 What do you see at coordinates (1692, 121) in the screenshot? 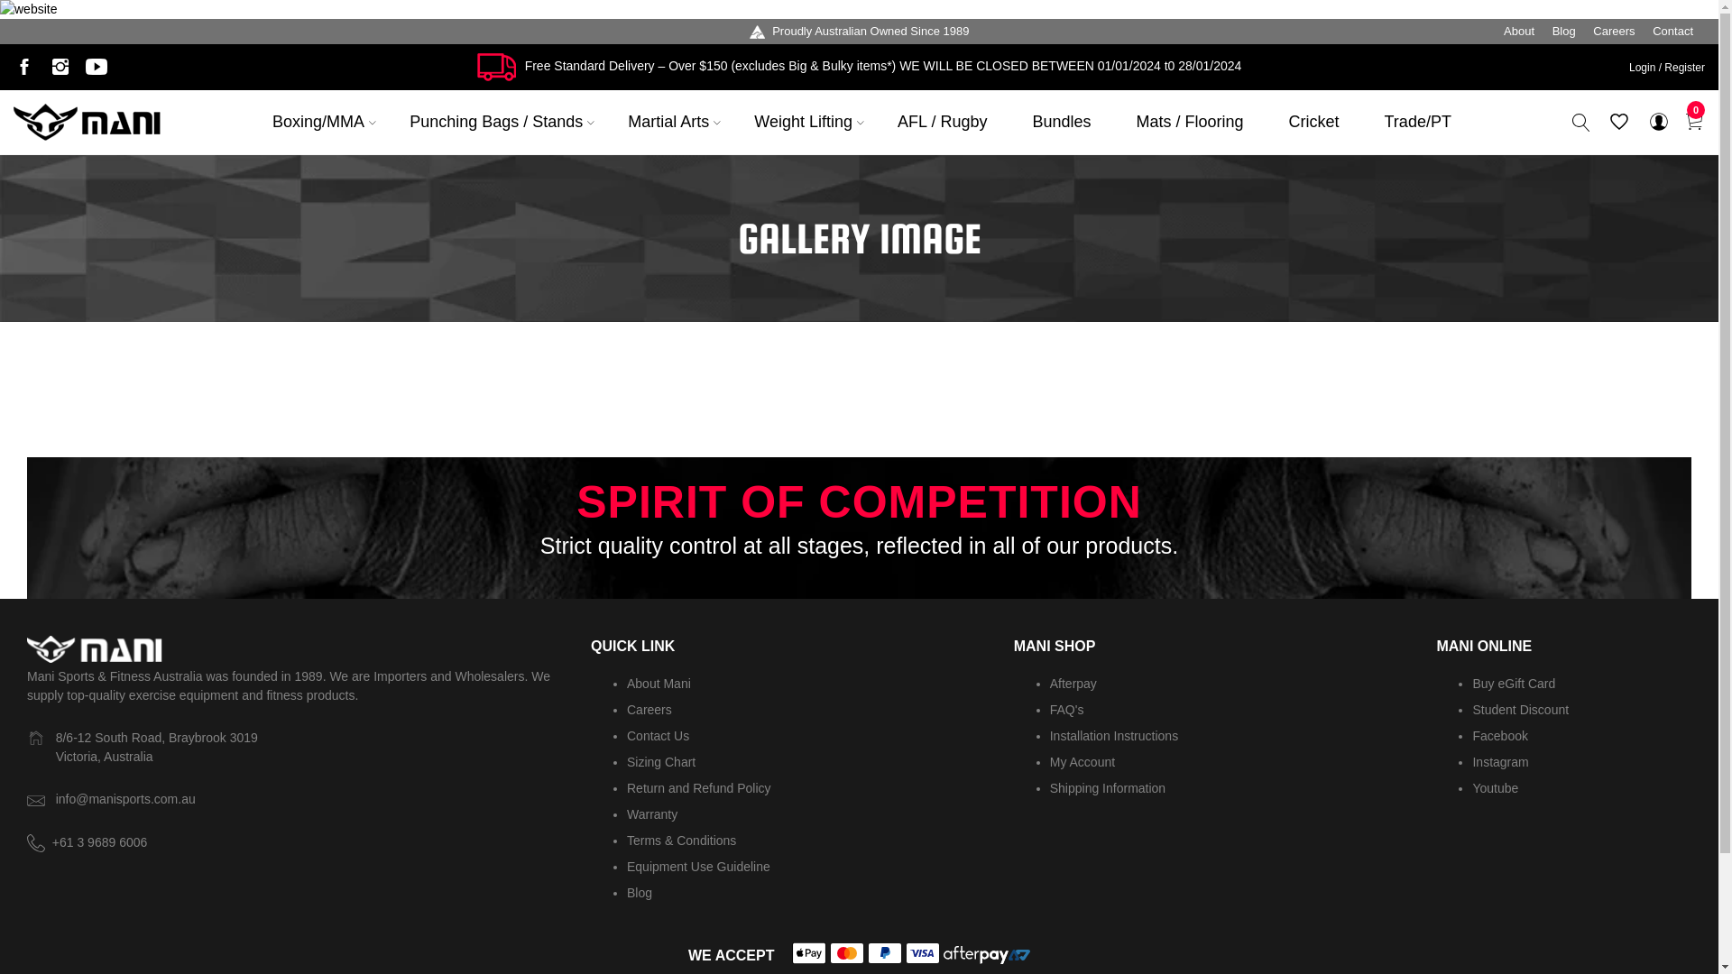
I see `0` at bounding box center [1692, 121].